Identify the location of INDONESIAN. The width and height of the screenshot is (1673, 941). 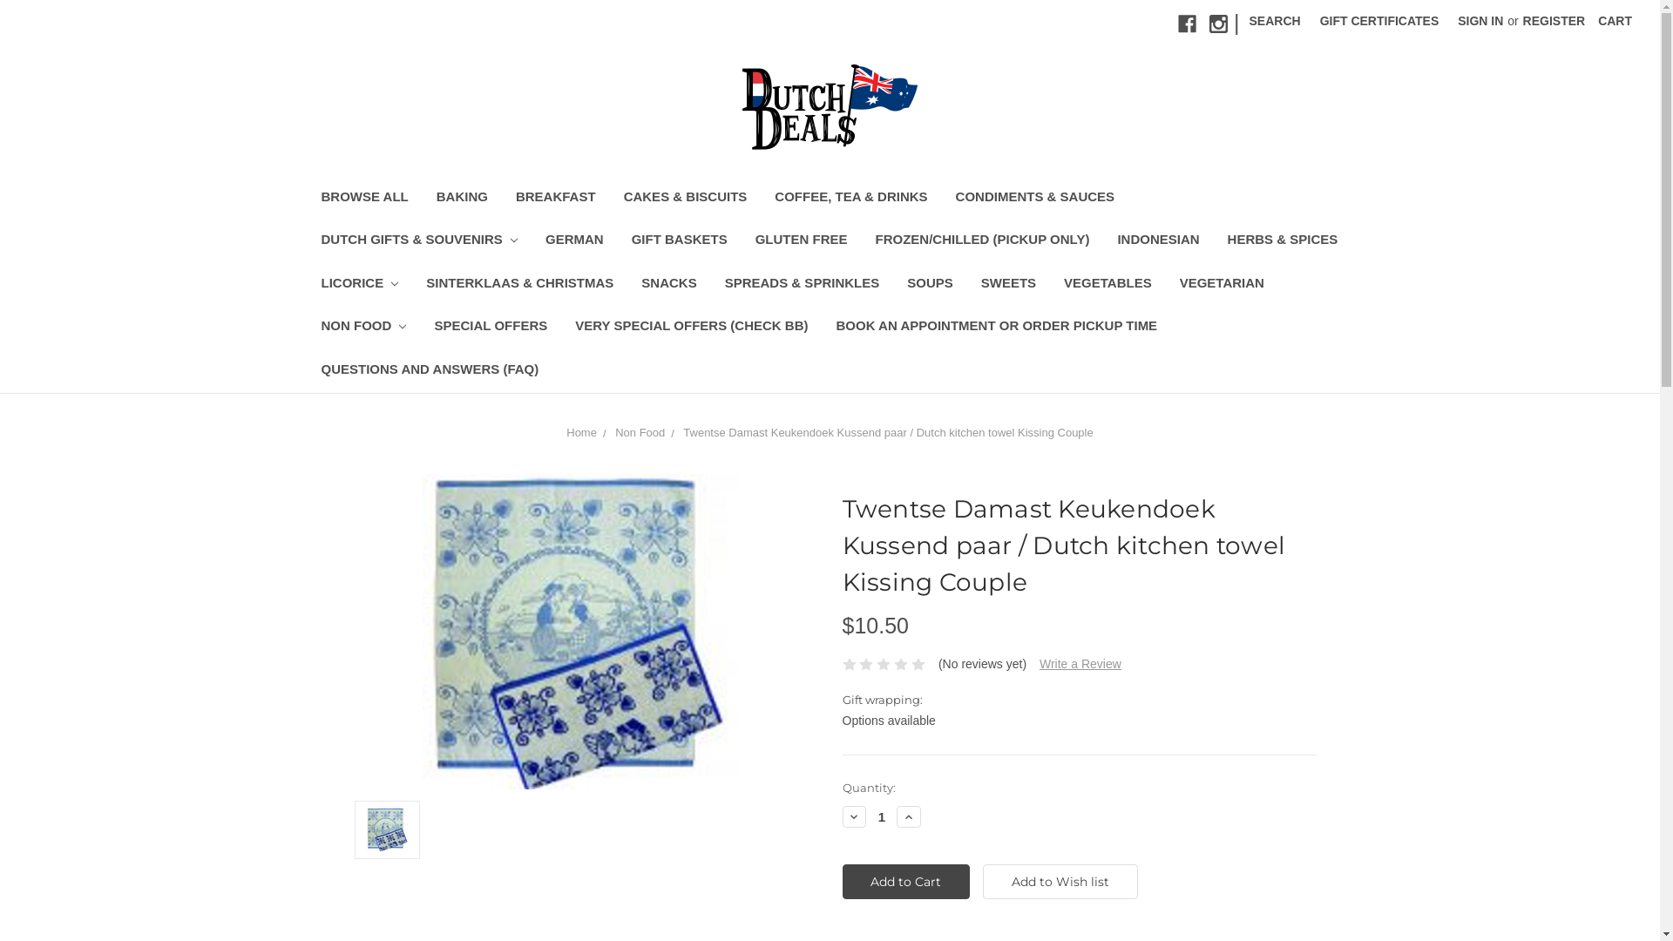
(1158, 242).